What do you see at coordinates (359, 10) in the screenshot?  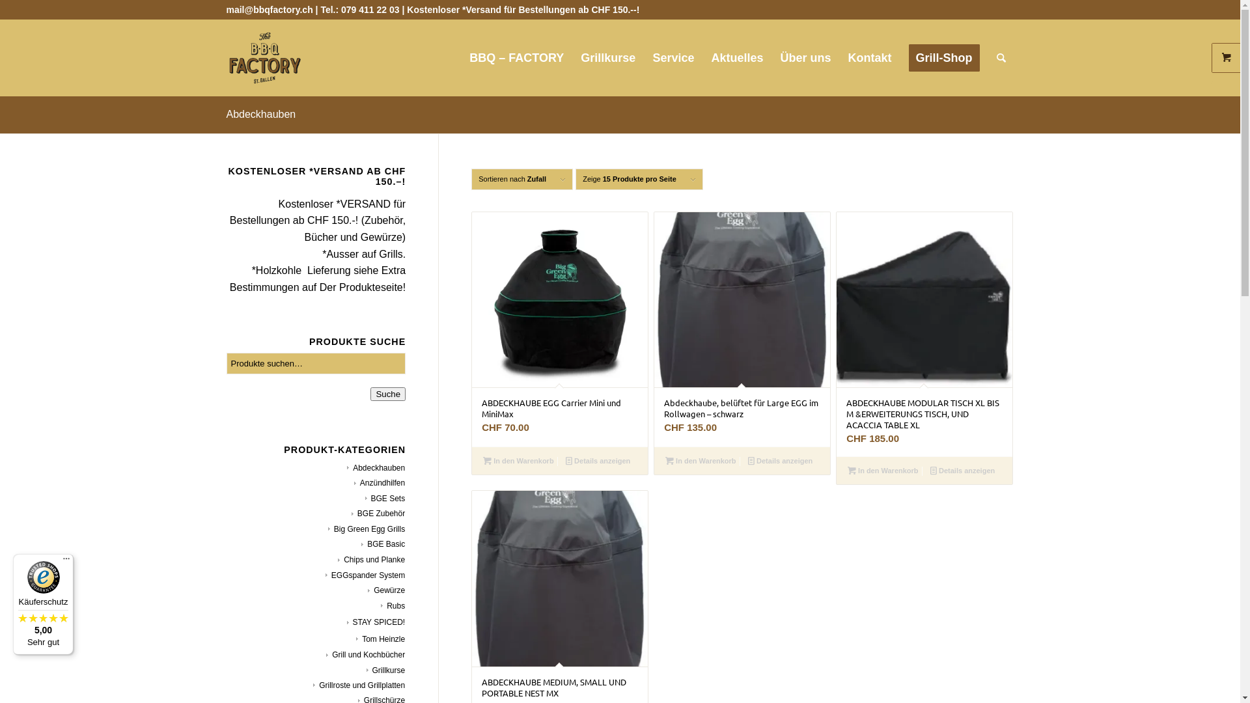 I see `Tel.: 079 411 22 03` at bounding box center [359, 10].